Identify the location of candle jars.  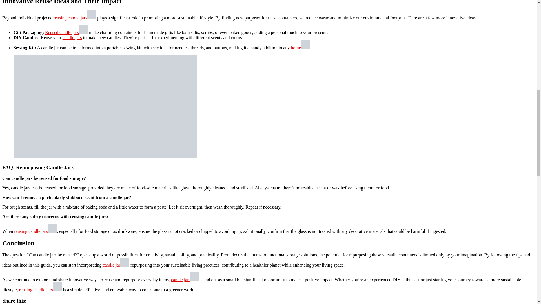
(72, 37).